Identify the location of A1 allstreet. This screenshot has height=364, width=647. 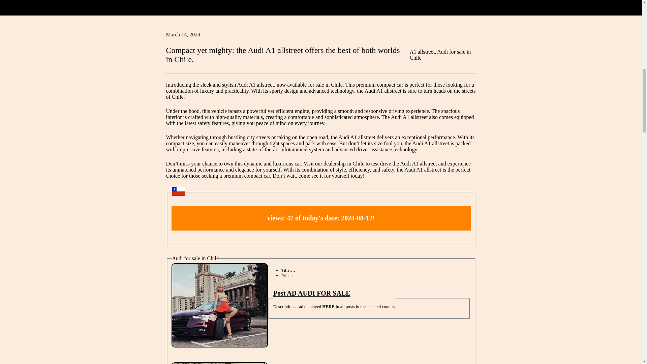
(422, 52).